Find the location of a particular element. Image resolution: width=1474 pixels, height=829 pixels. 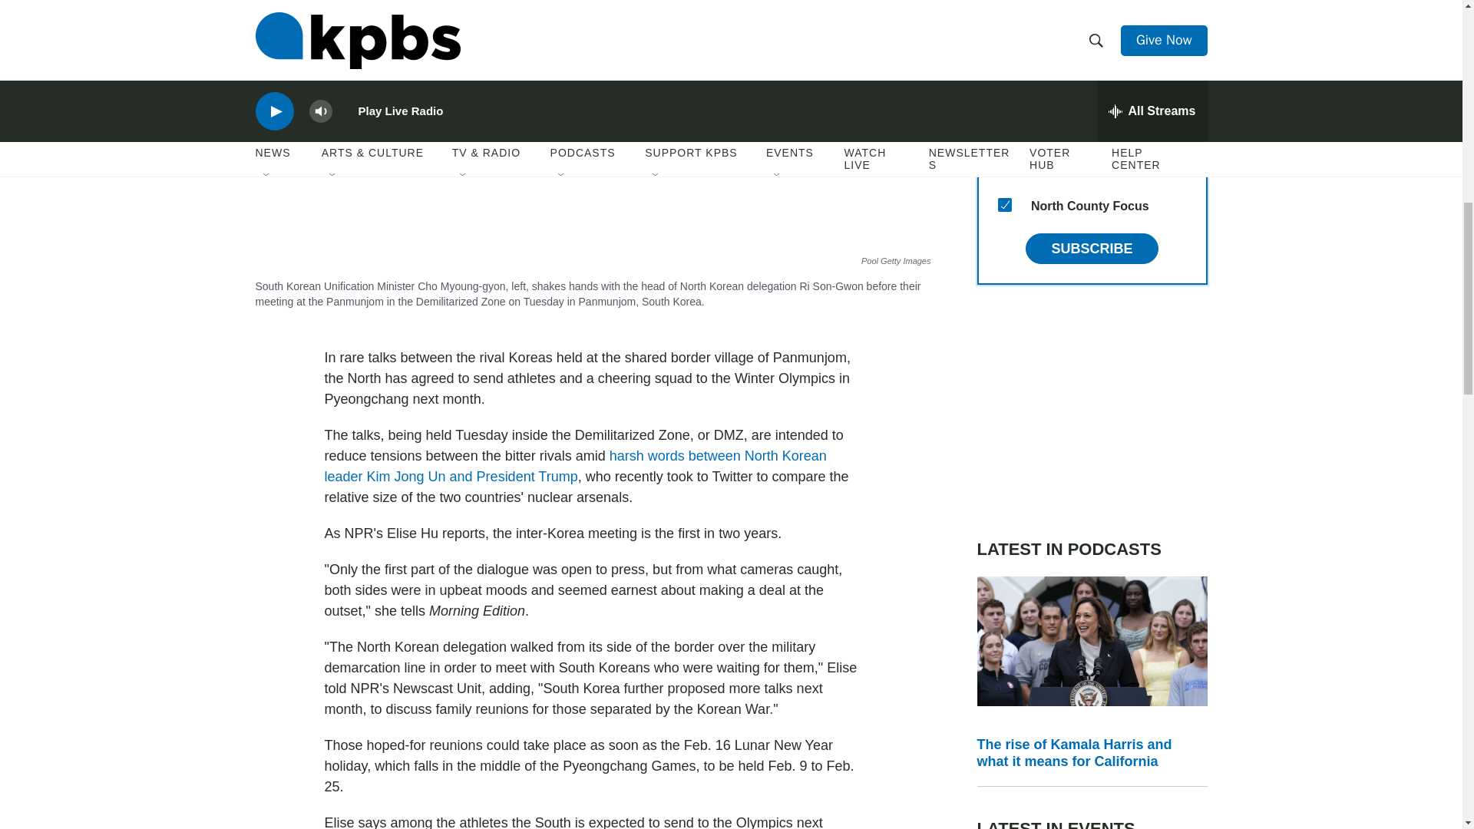

6 is located at coordinates (1004, 57).